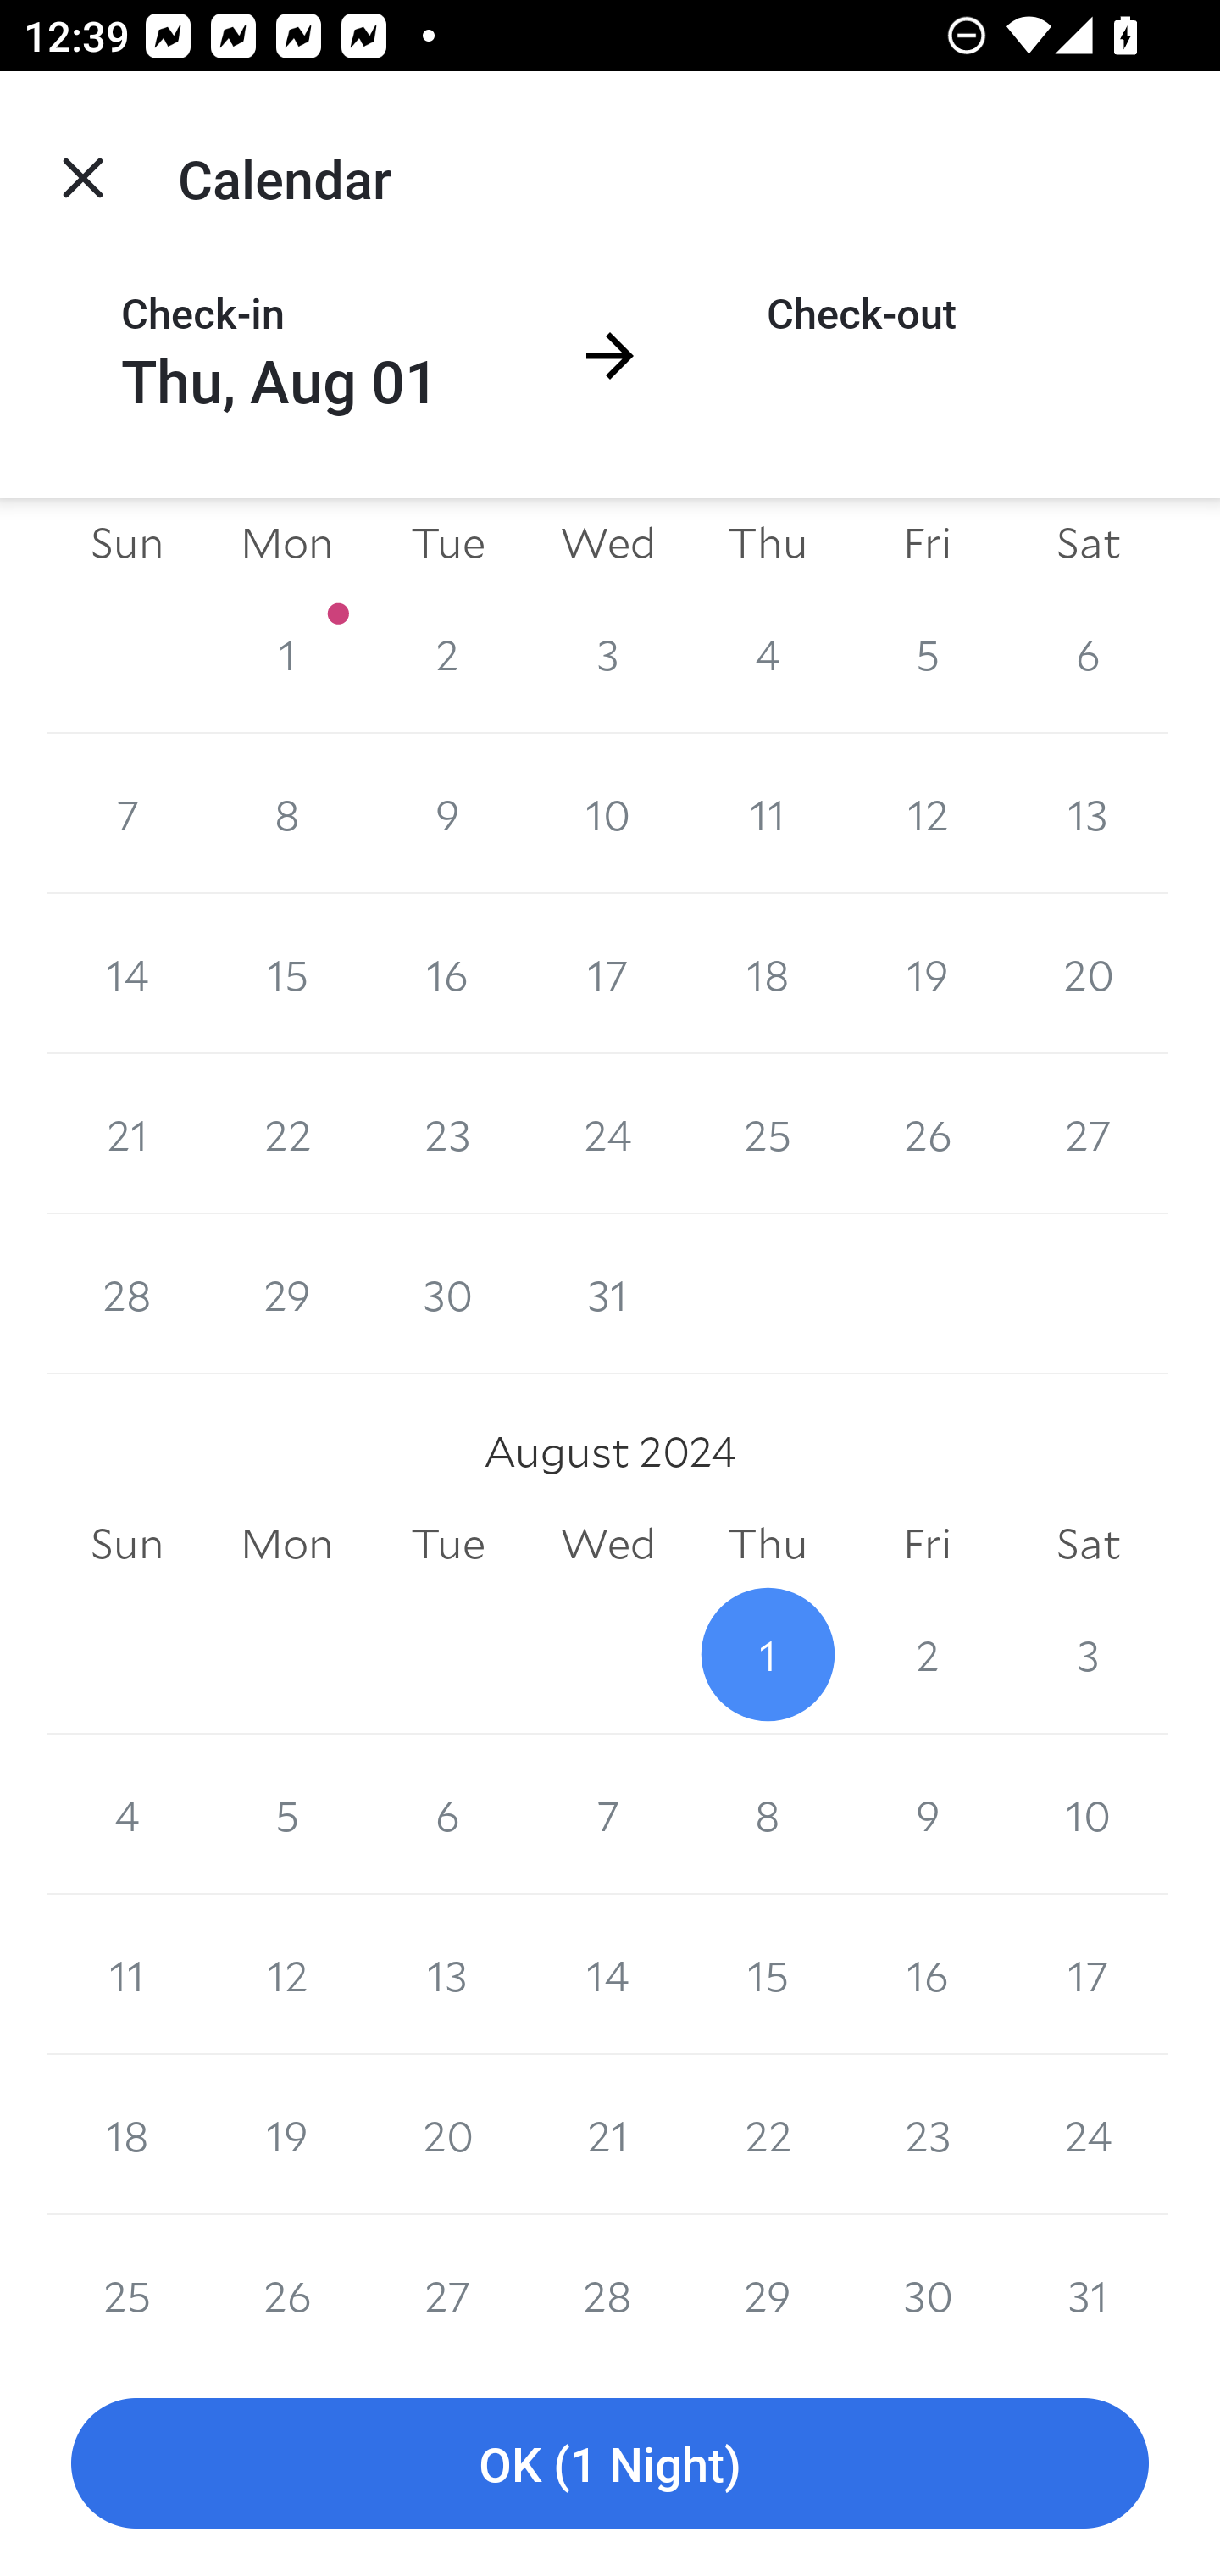 Image resolution: width=1220 pixels, height=2576 pixels. Describe the element at coordinates (127, 542) in the screenshot. I see `Sun` at that location.